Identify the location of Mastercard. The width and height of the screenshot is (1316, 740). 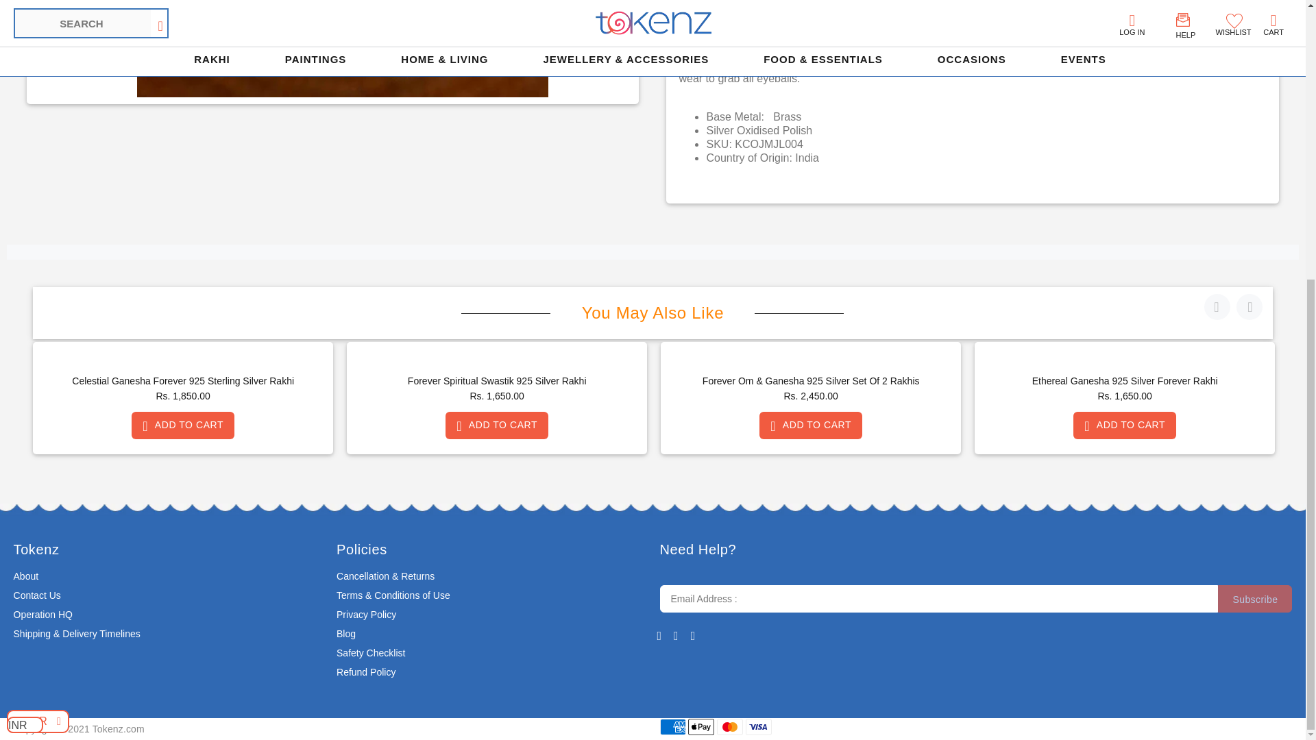
(730, 726).